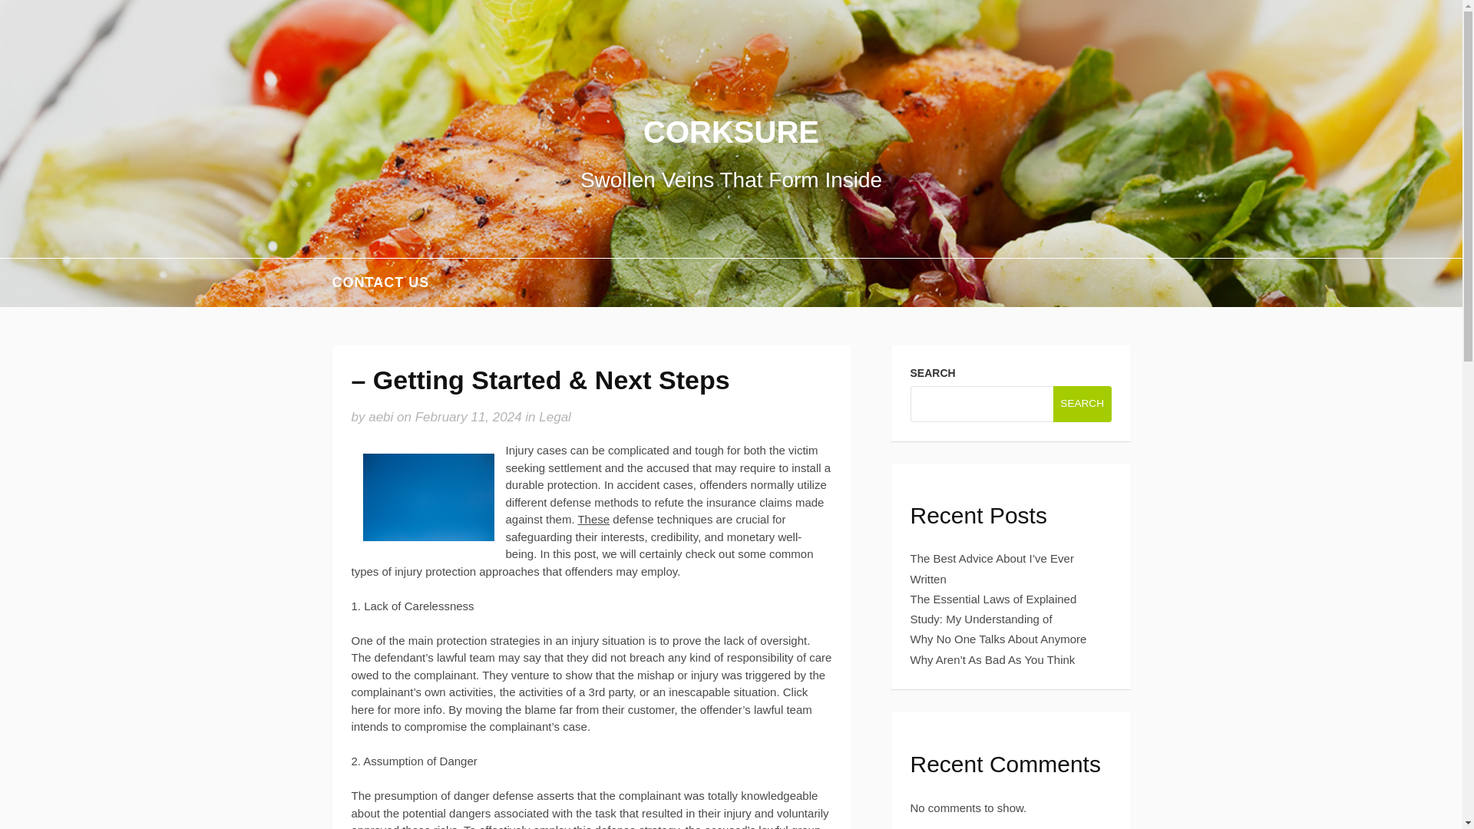 The width and height of the screenshot is (1474, 829). Describe the element at coordinates (555, 416) in the screenshot. I see `Legal` at that location.